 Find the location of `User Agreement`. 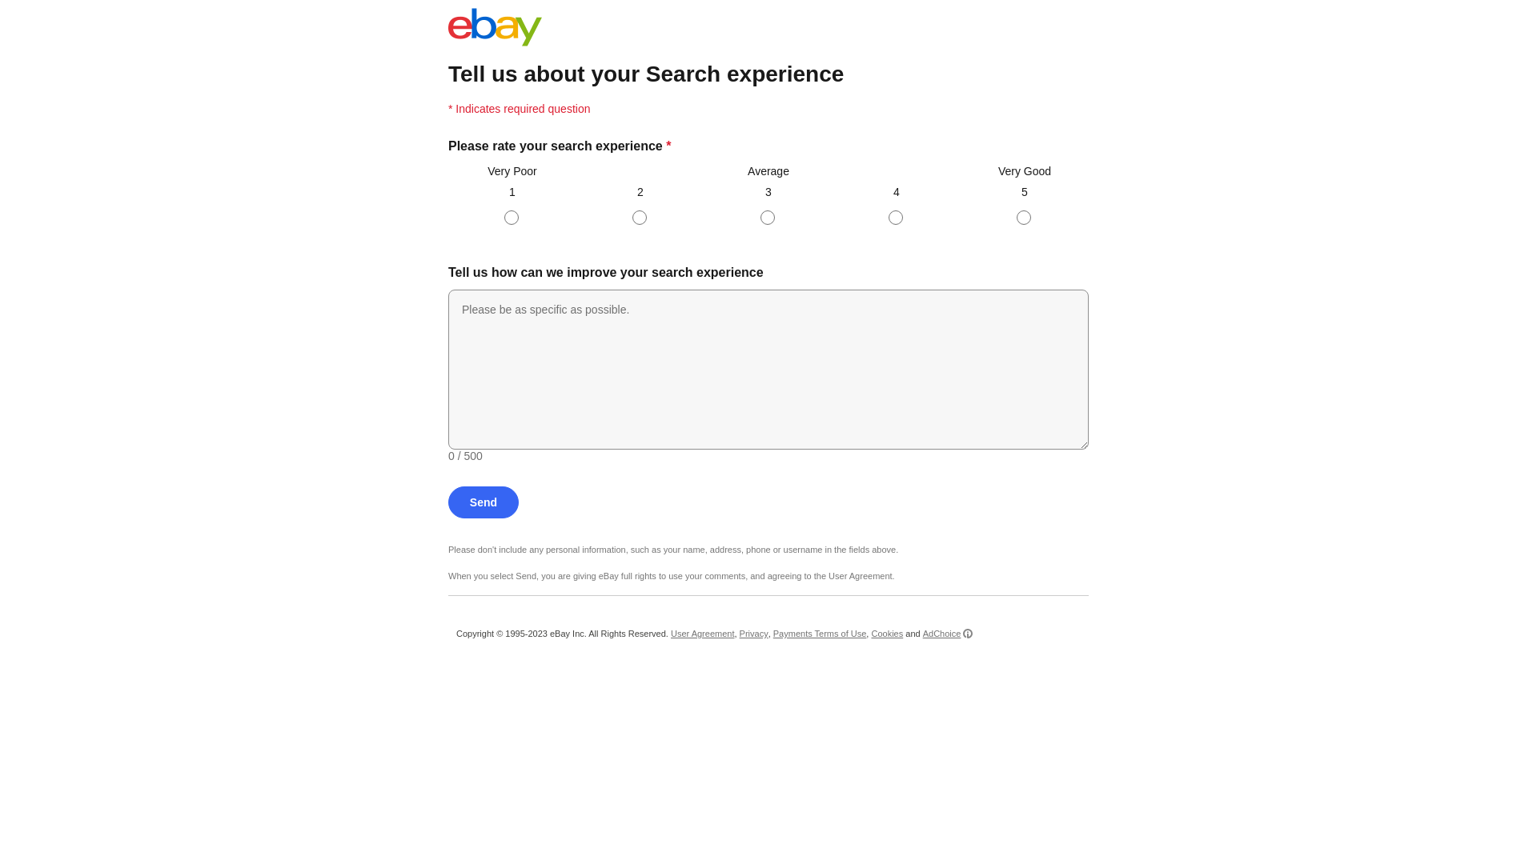

User Agreement is located at coordinates (703, 634).